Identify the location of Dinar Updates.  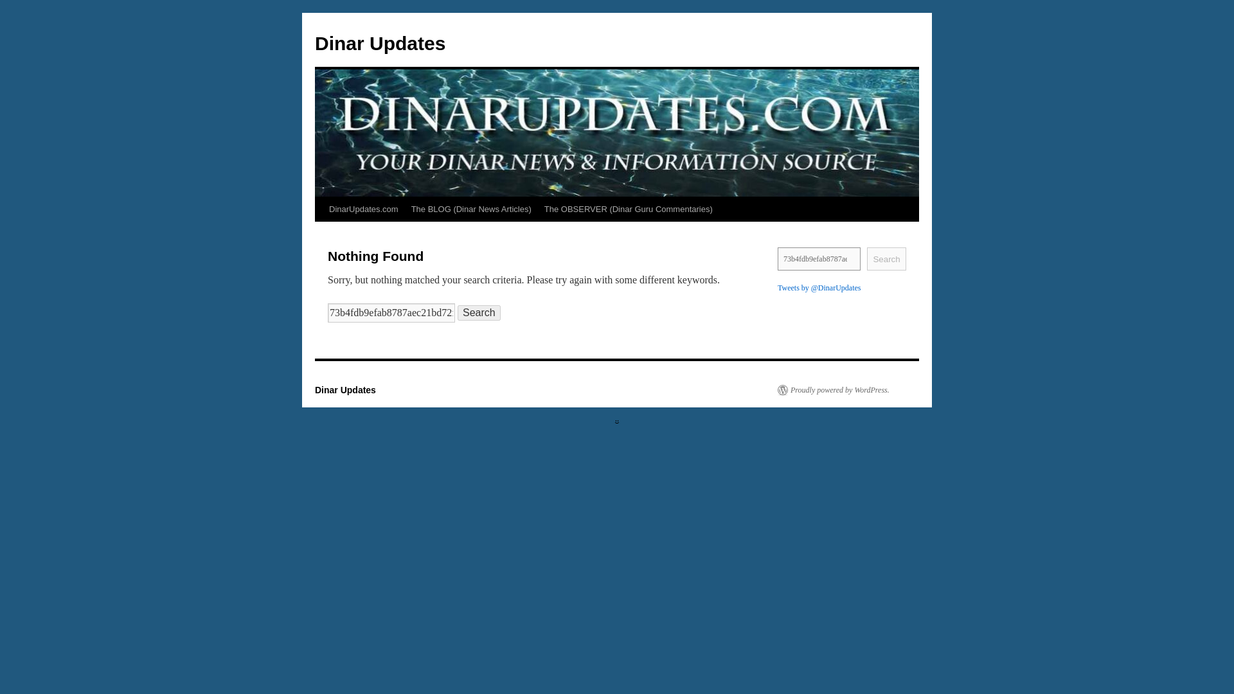
(380, 43).